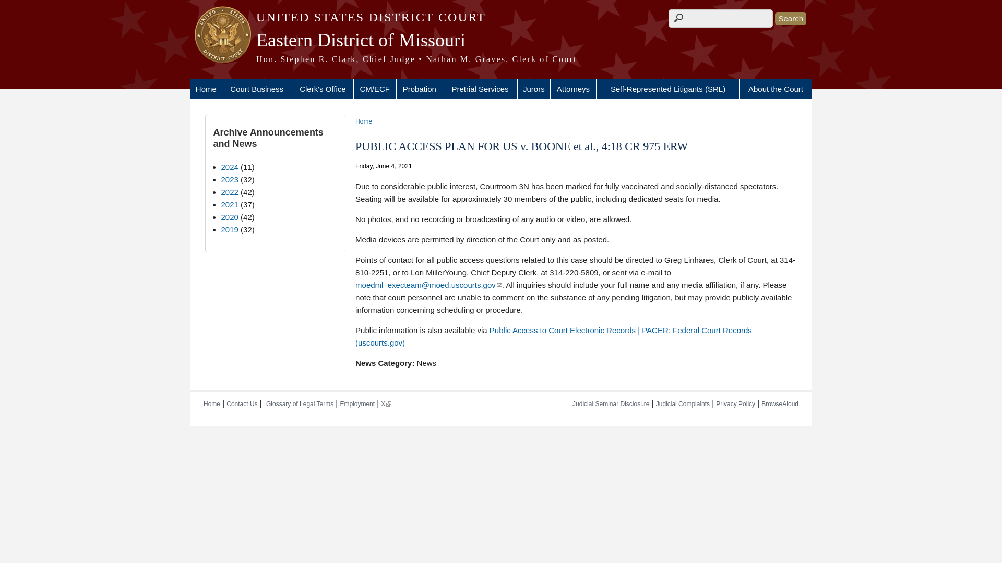 The image size is (1002, 563). Describe the element at coordinates (501, 17) in the screenshot. I see `UNITED STATES DISTRICT COURT` at that location.